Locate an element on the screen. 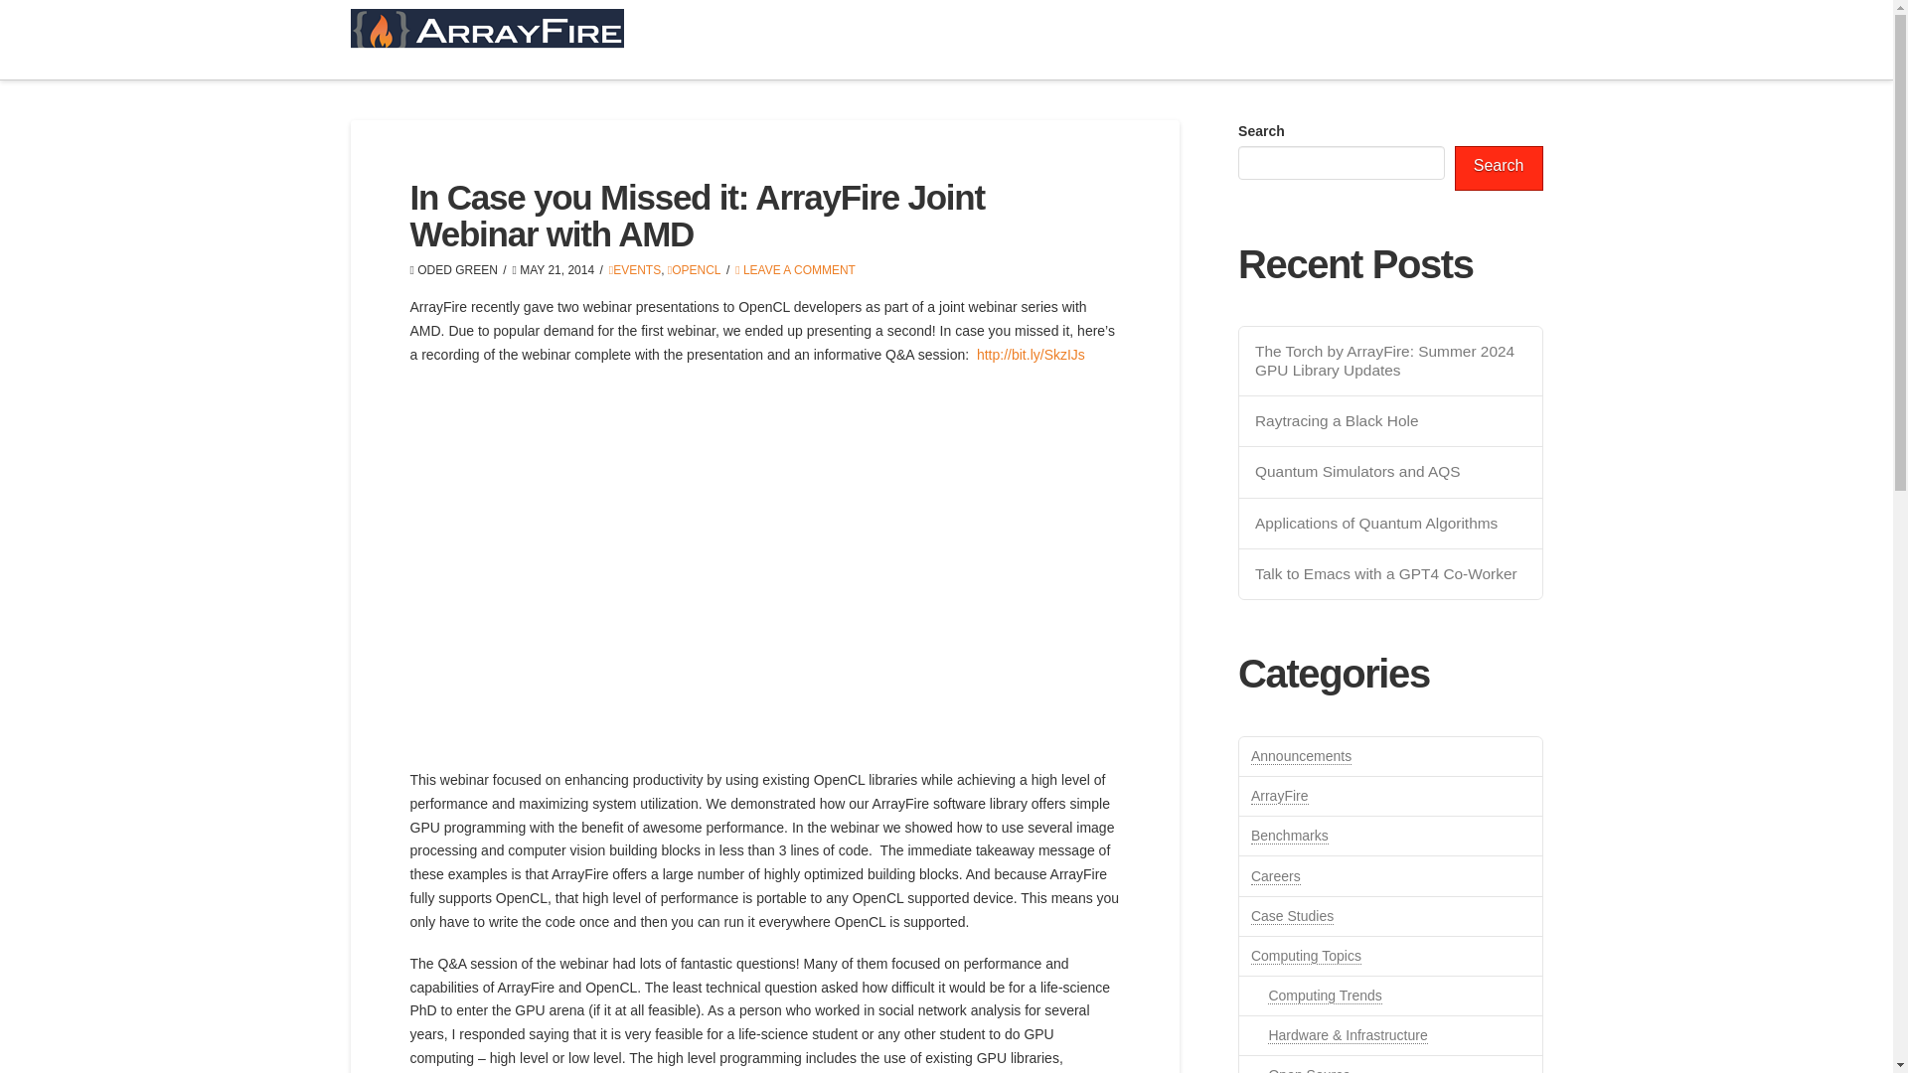 The image size is (1908, 1073). Case Studies is located at coordinates (1292, 916).